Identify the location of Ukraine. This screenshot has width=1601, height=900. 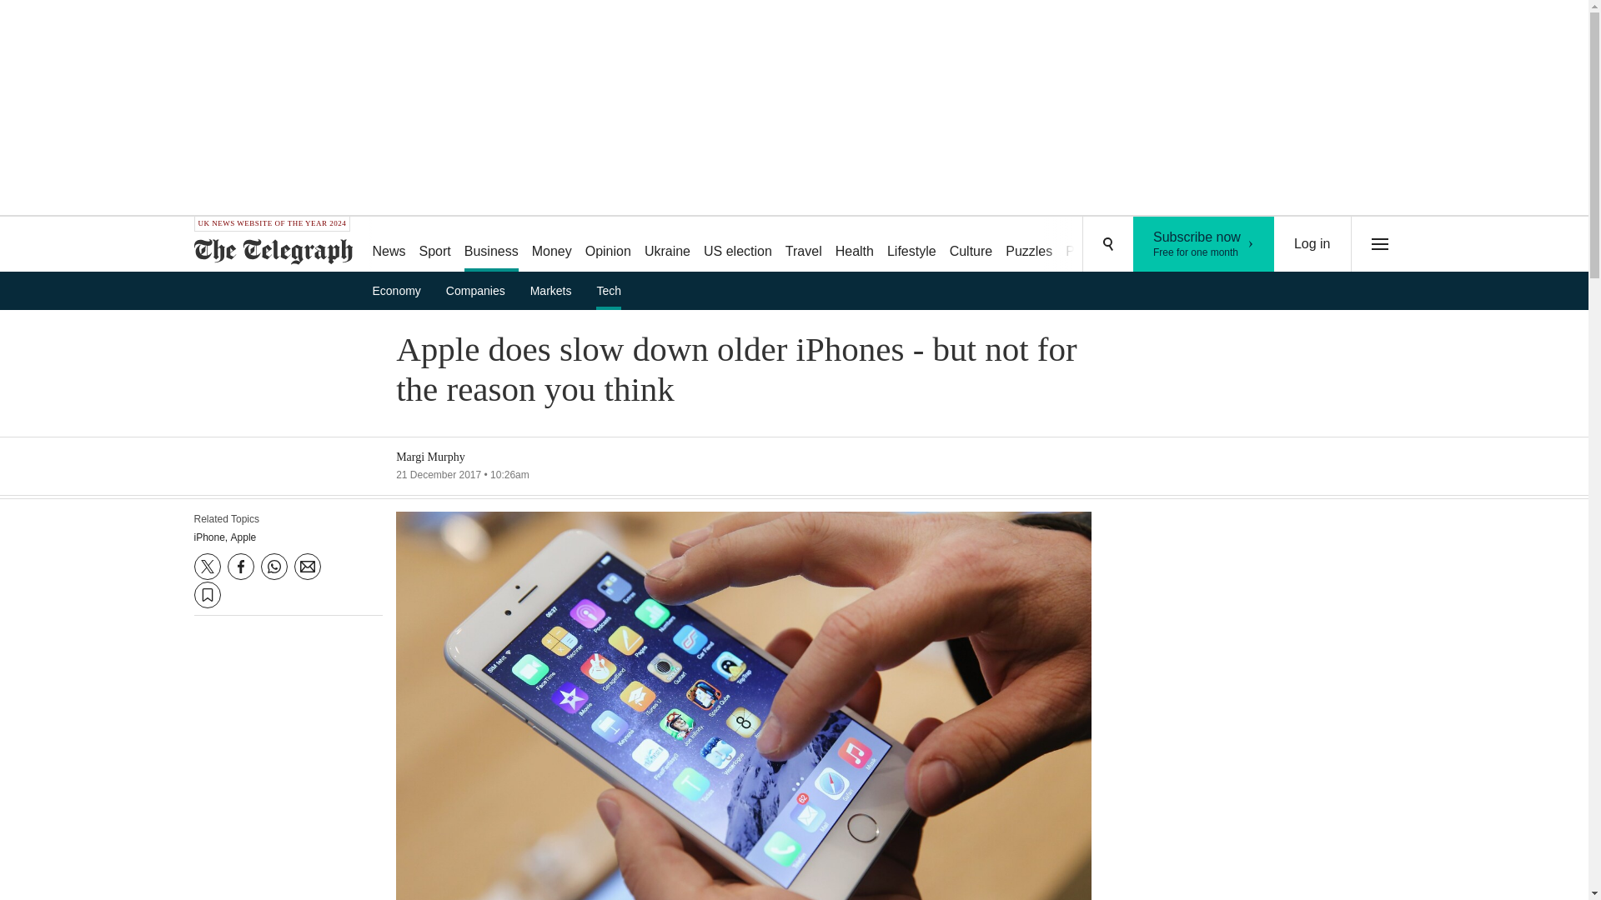
(667, 245).